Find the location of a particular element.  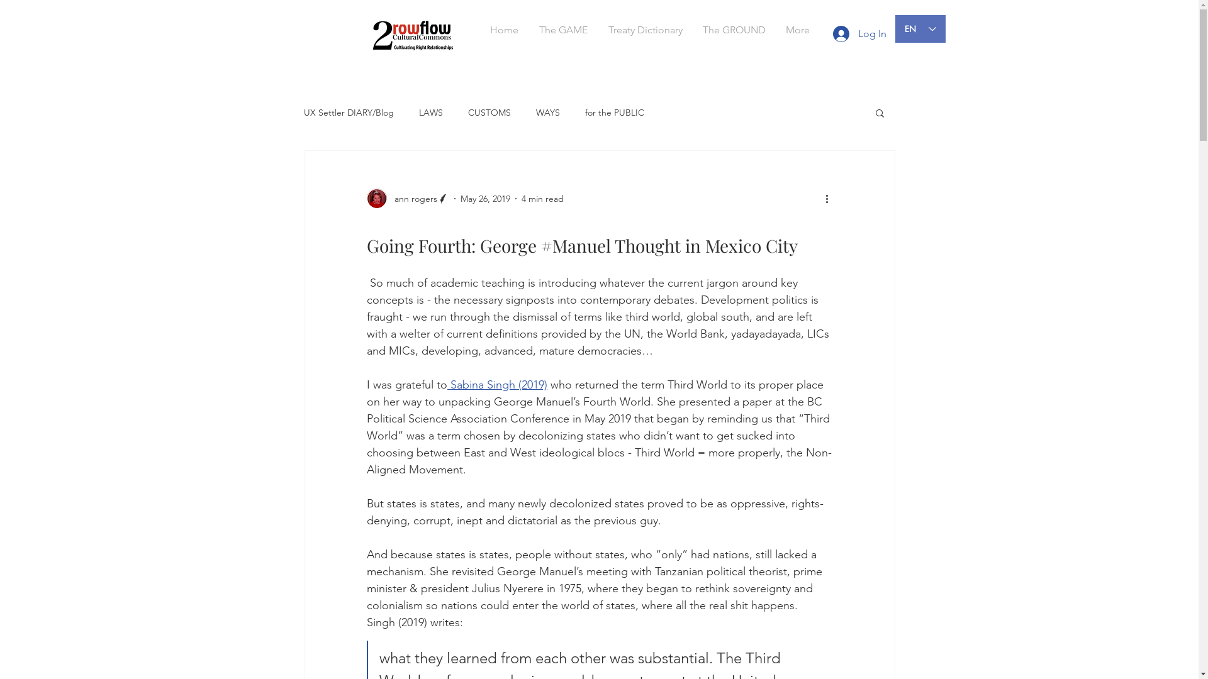

 Sabina Singh (2019) is located at coordinates (497, 385).